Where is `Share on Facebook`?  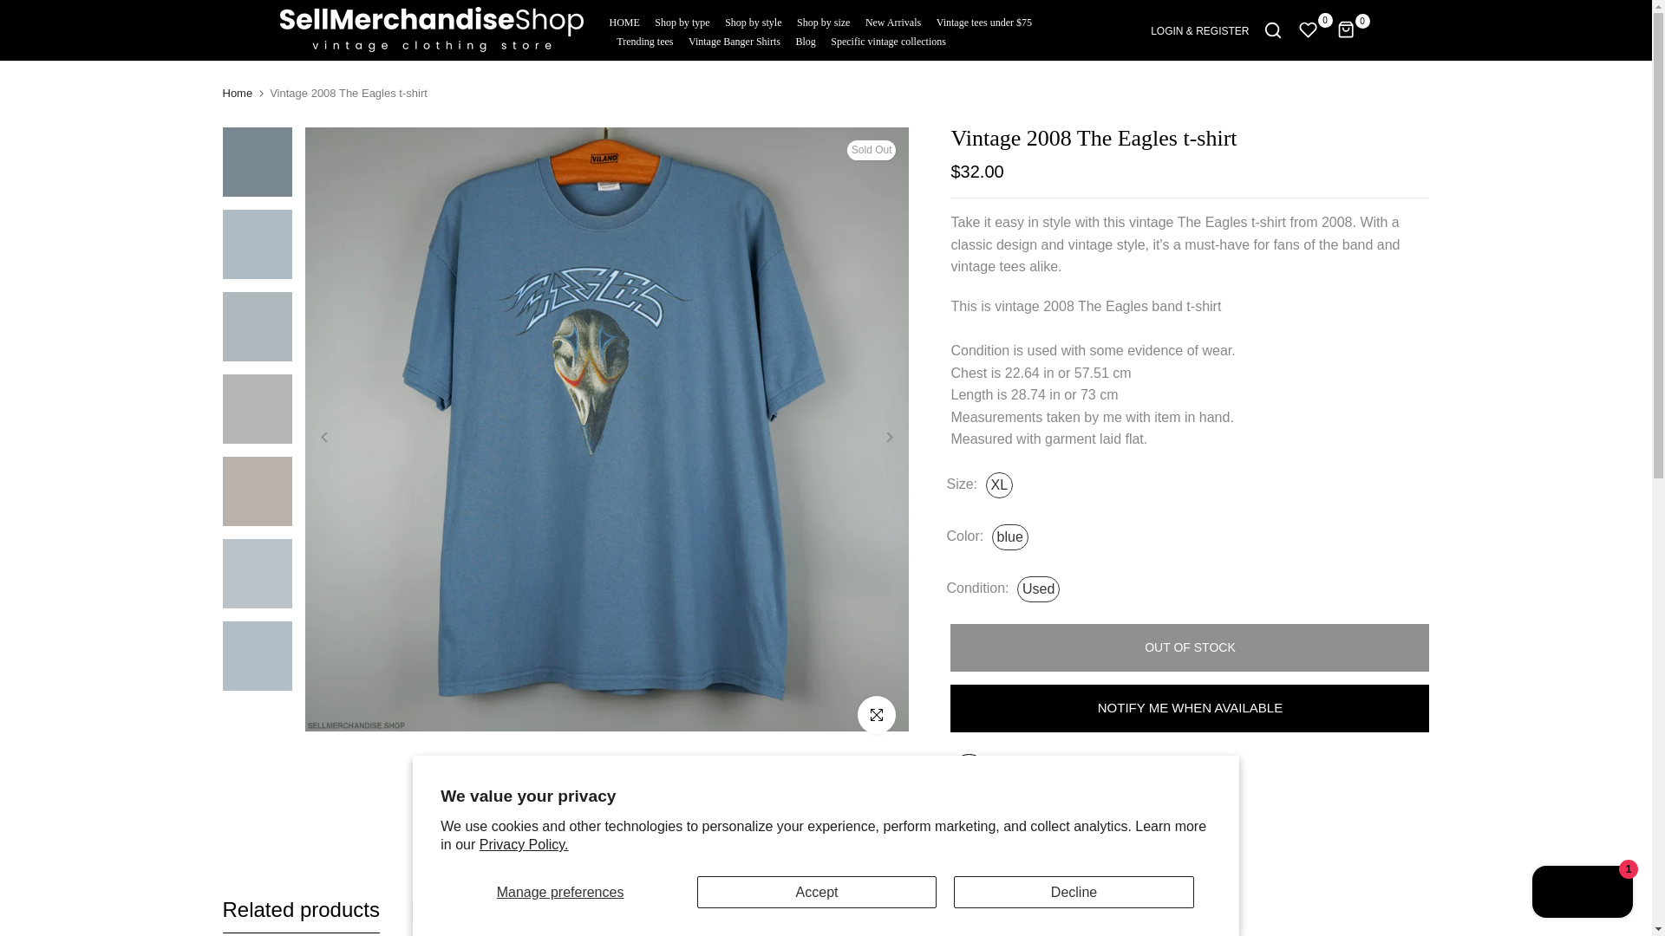 Share on Facebook is located at coordinates (1012, 820).